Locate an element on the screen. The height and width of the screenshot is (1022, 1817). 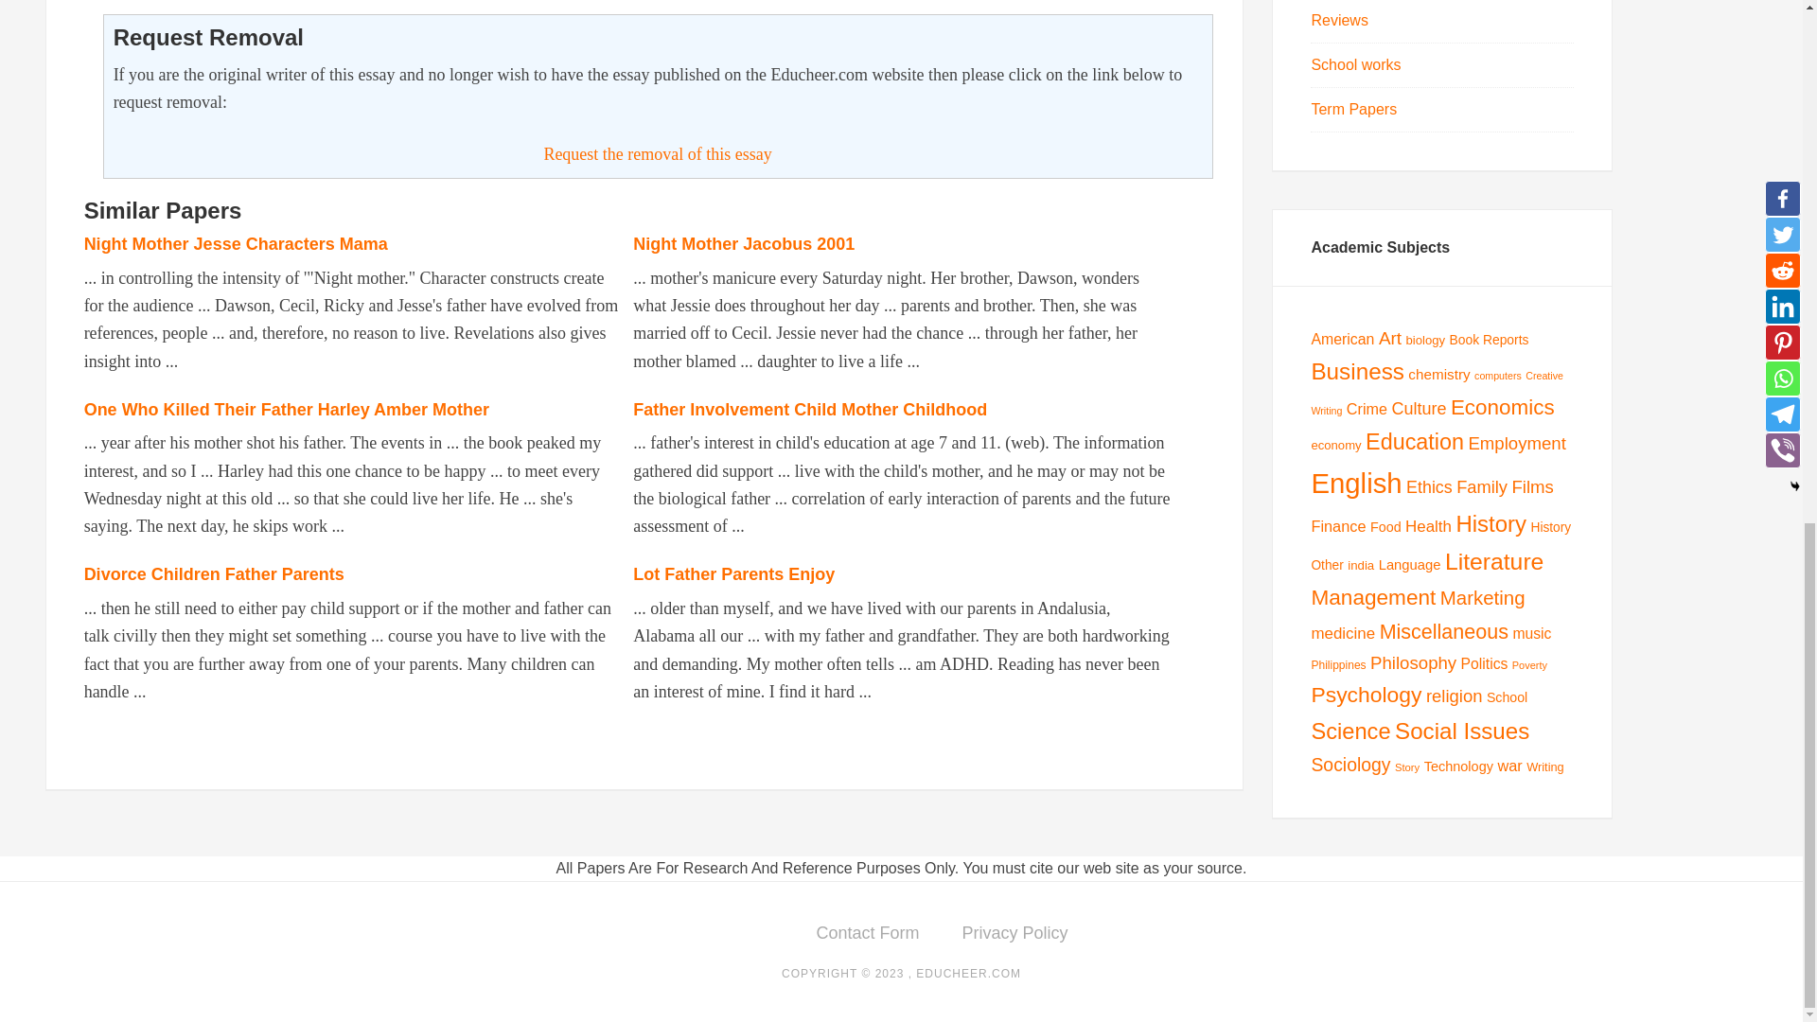
School works is located at coordinates (1355, 64).